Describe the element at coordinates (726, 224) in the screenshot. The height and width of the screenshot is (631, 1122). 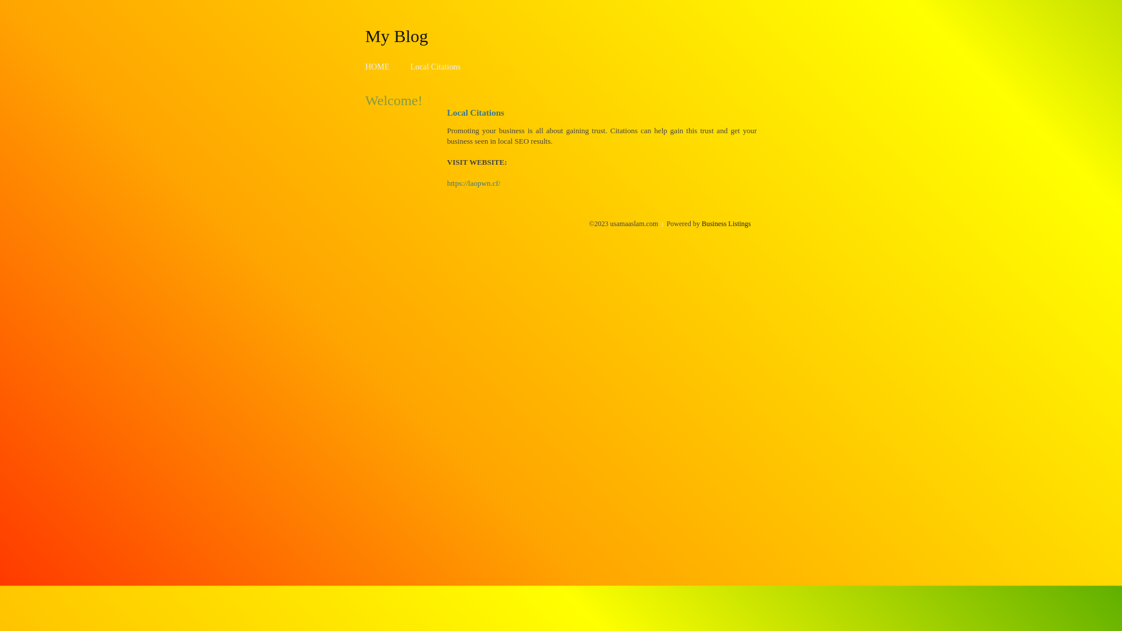
I see `Business Listings` at that location.